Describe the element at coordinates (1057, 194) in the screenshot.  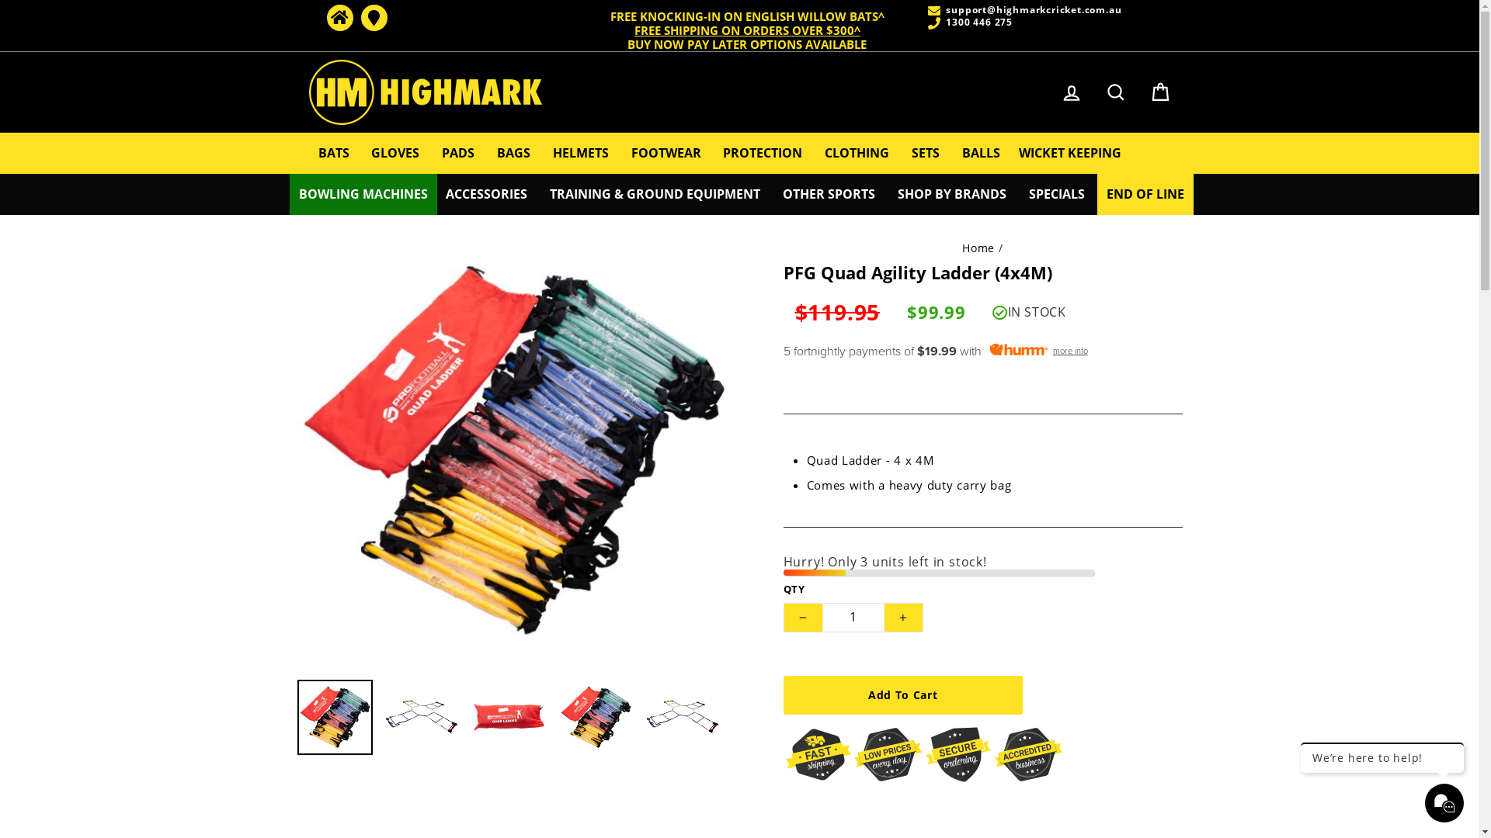
I see `SPECIALS` at that location.